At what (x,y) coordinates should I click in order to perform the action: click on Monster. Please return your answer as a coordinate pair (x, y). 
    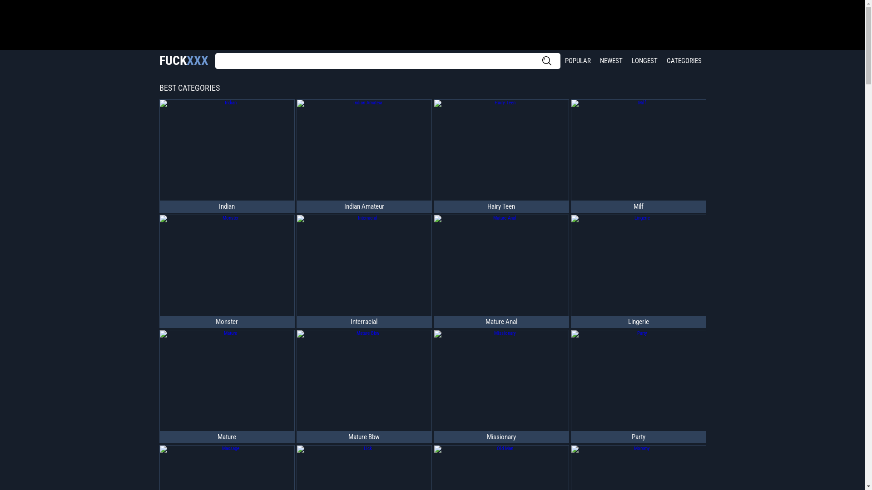
    Looking at the image, I should click on (227, 322).